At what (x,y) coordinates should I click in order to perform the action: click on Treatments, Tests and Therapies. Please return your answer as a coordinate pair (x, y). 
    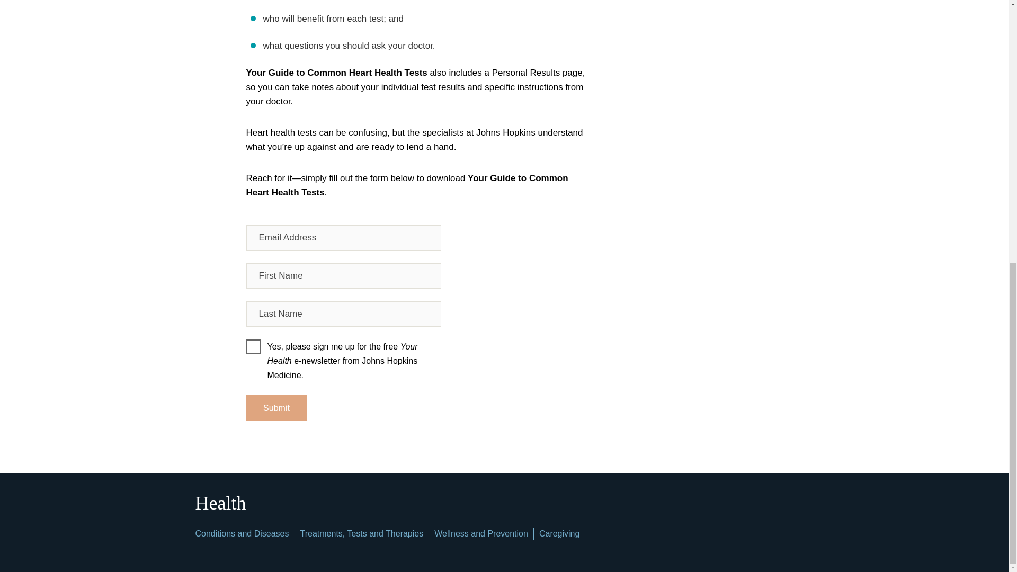
    Looking at the image, I should click on (361, 534).